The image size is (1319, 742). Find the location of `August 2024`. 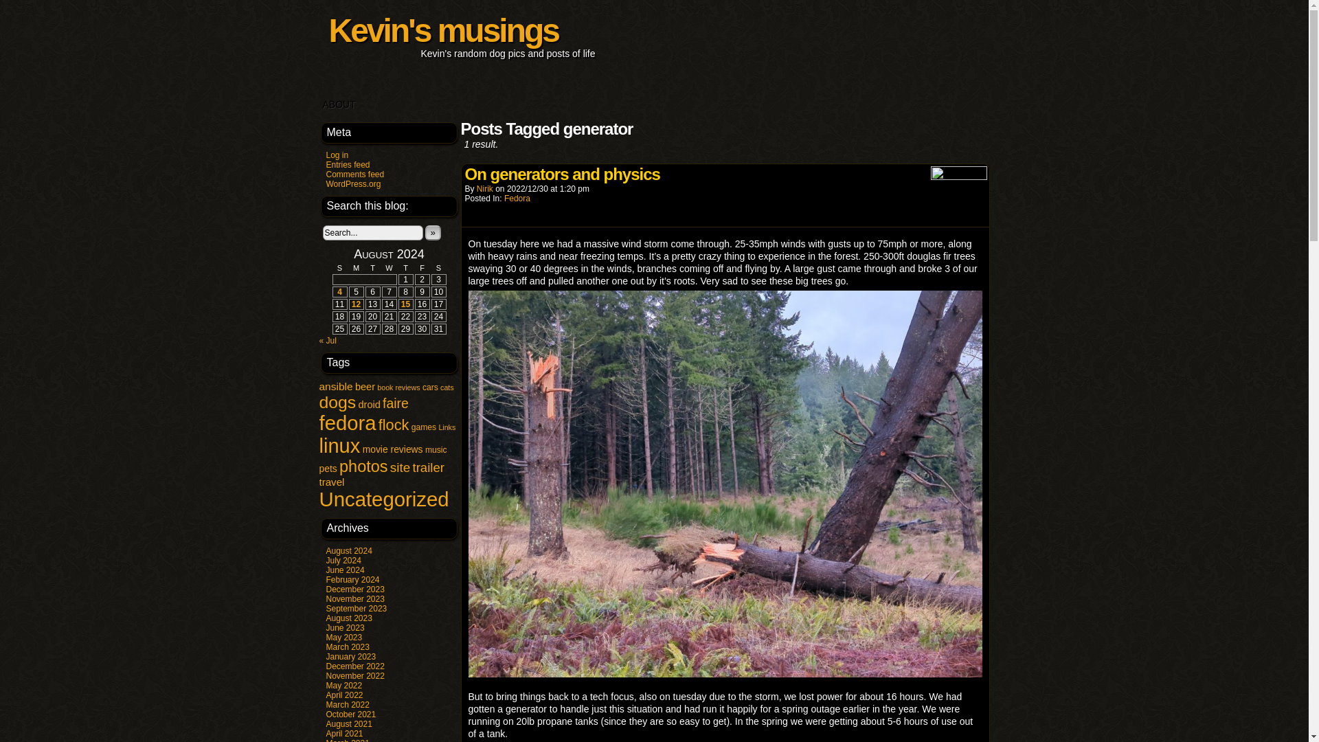

August 2024 is located at coordinates (349, 550).